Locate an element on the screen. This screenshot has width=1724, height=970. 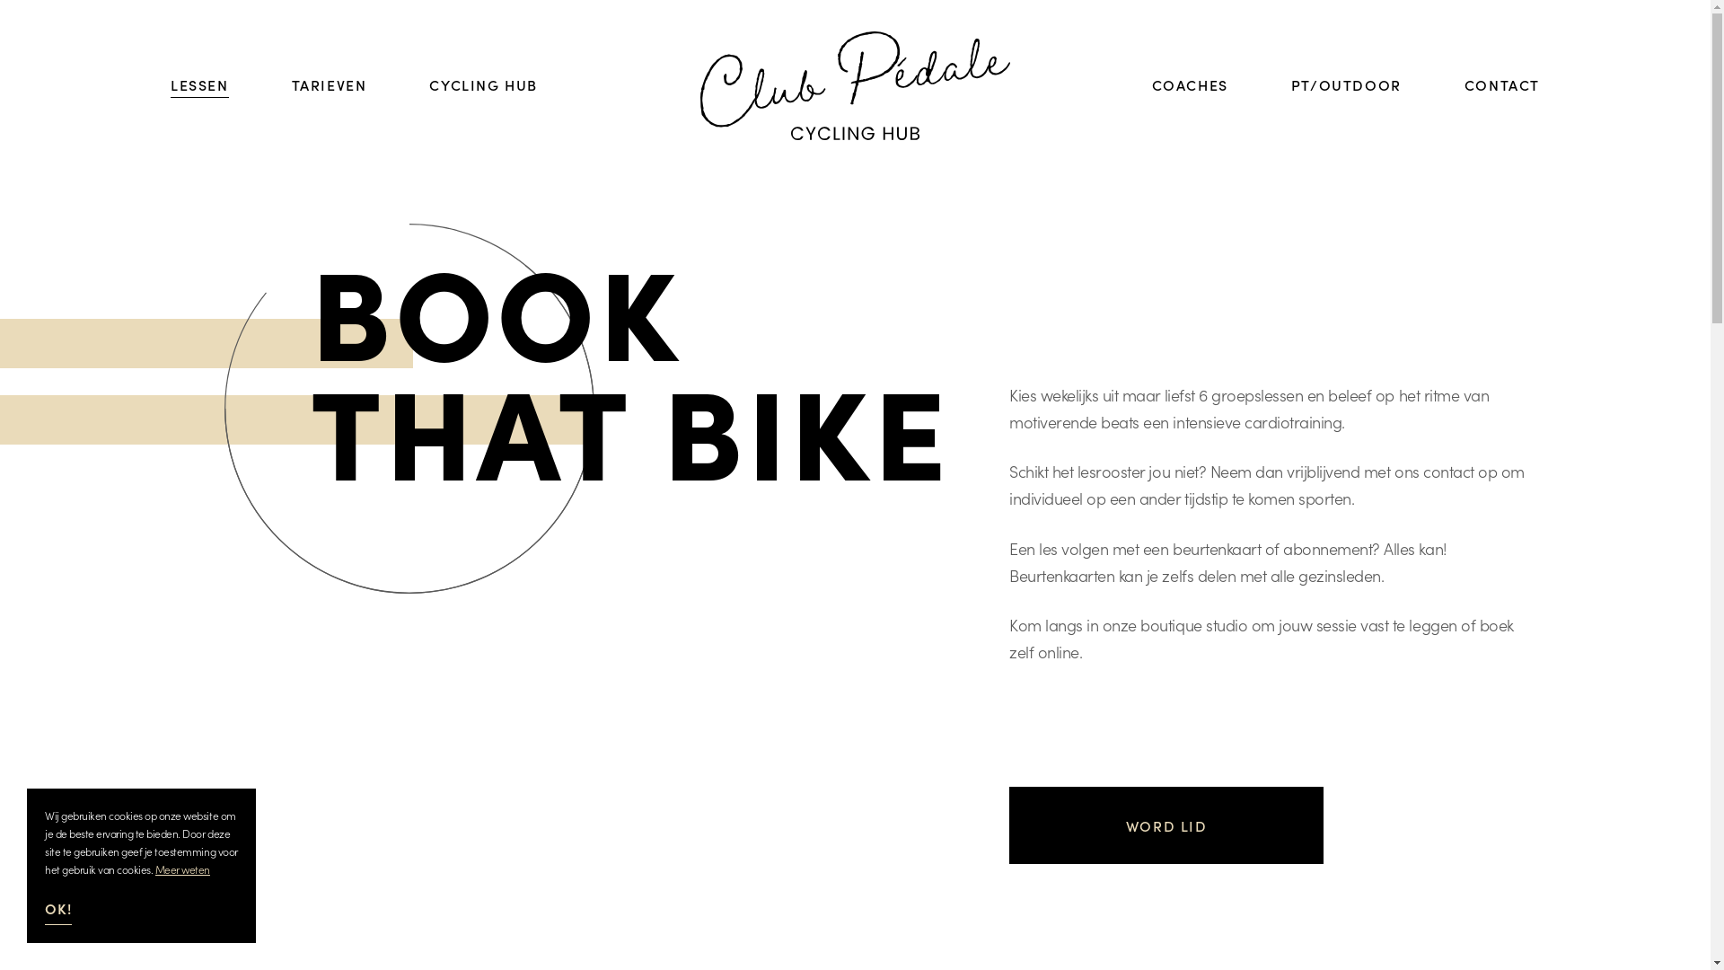
Meer weten is located at coordinates (183, 869).